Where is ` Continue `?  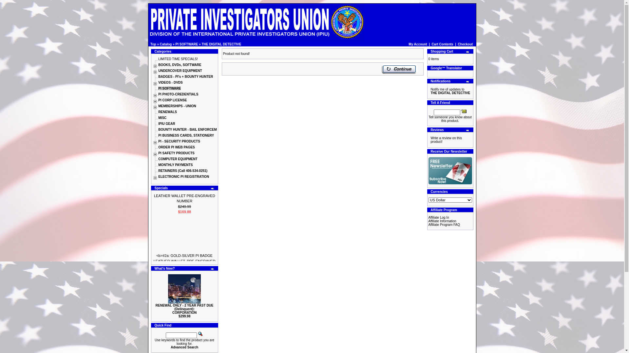
 Continue  is located at coordinates (399, 69).